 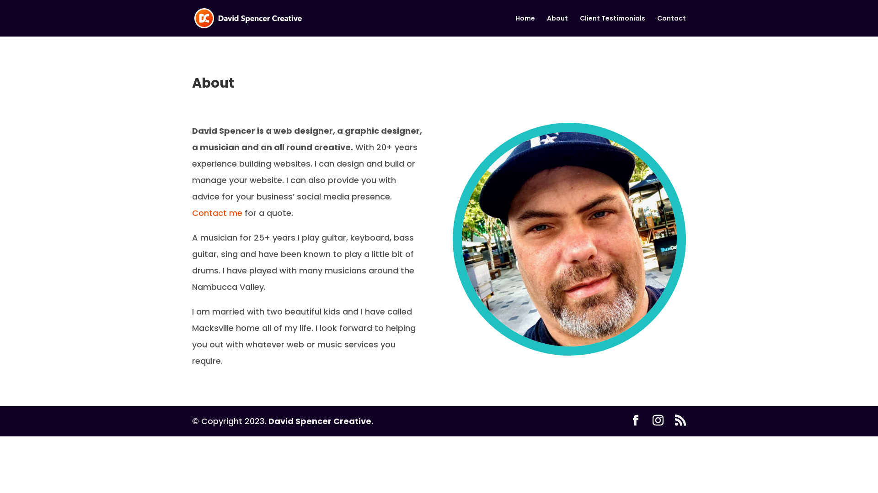 What do you see at coordinates (557, 26) in the screenshot?
I see `About` at bounding box center [557, 26].